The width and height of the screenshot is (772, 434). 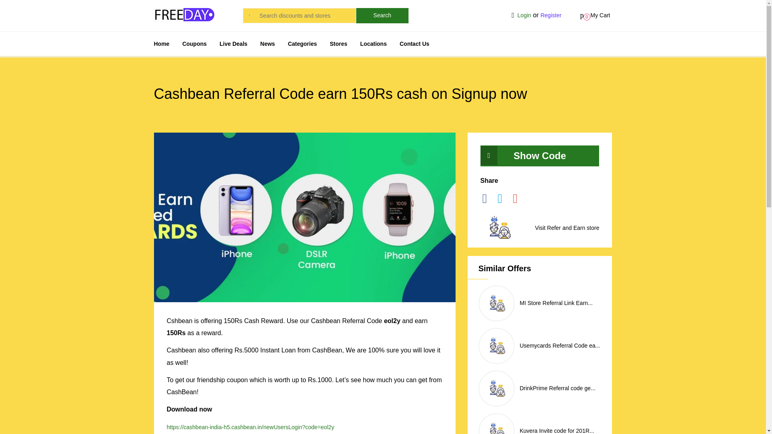 I want to click on Locations, so click(x=373, y=43).